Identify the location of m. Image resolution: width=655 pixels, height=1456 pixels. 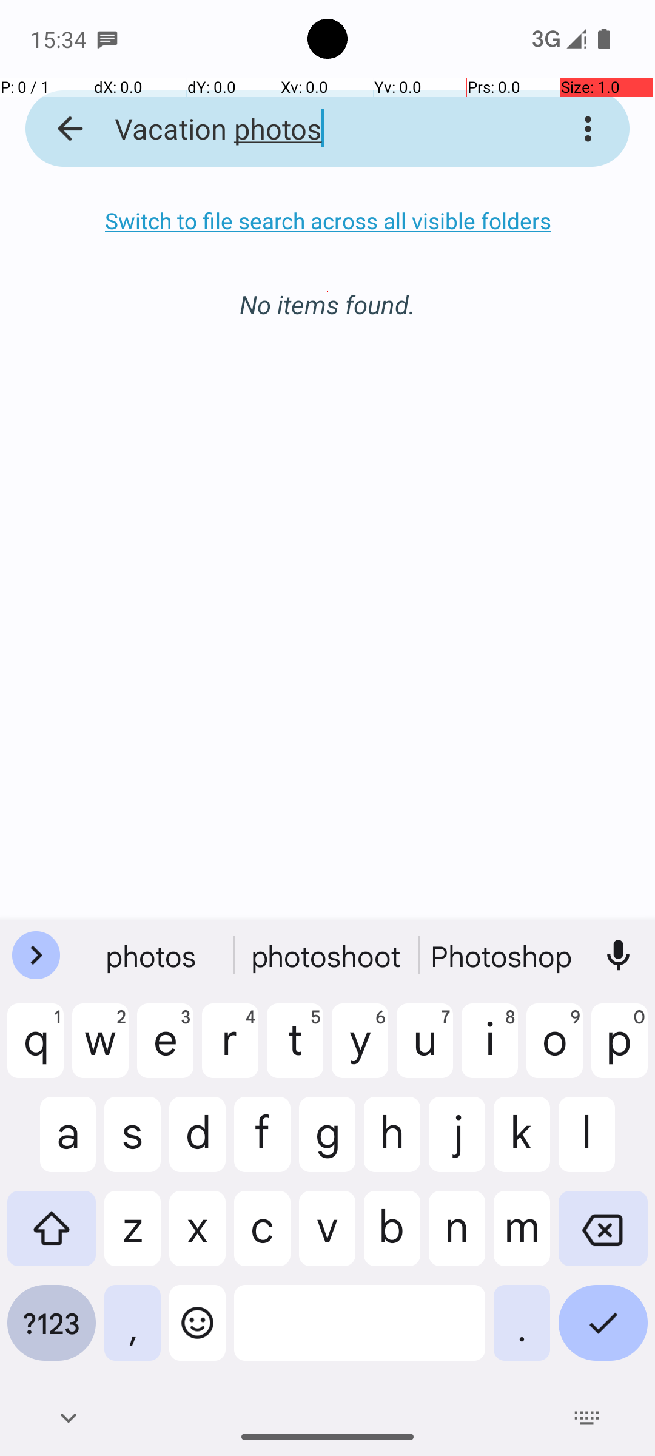
(522, 1238).